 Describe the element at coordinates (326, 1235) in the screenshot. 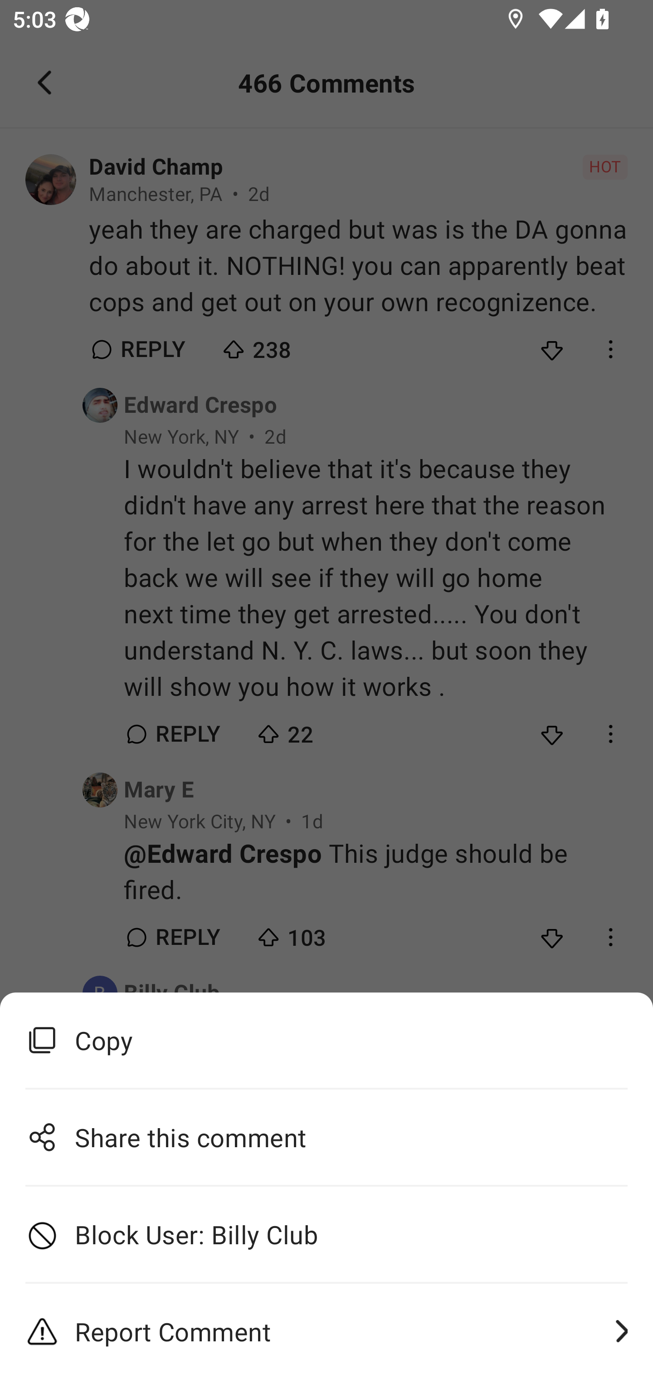

I see `Block User: Billy Club` at that location.